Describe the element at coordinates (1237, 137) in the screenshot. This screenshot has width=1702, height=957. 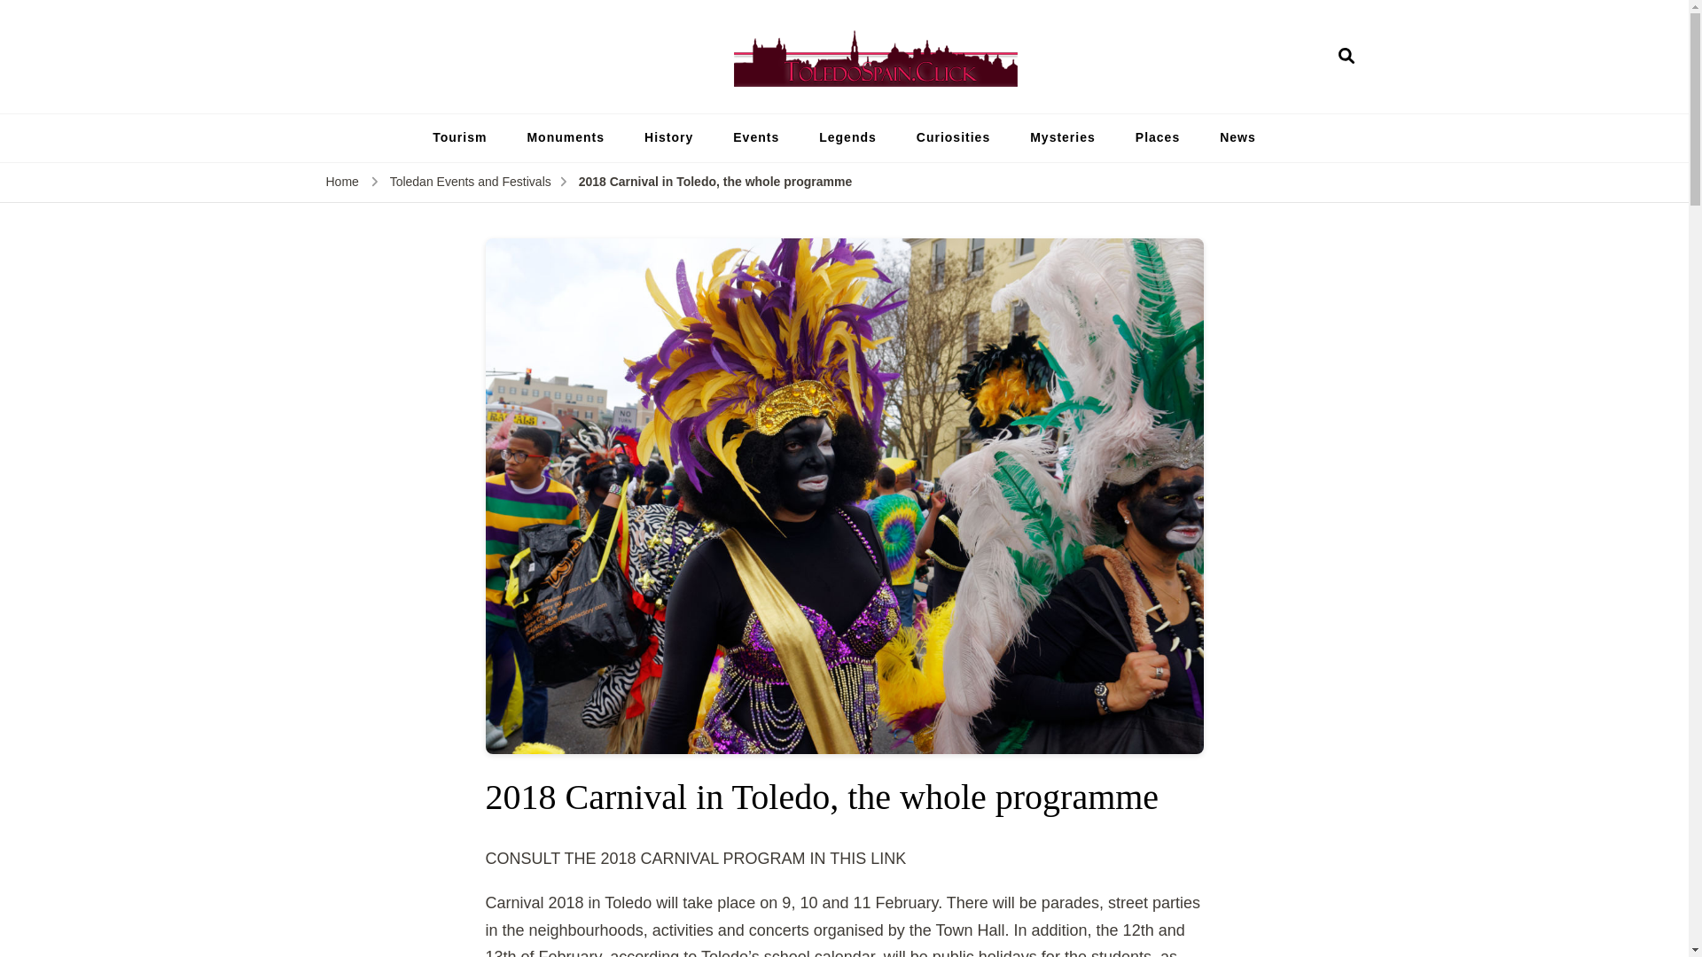
I see `News` at that location.